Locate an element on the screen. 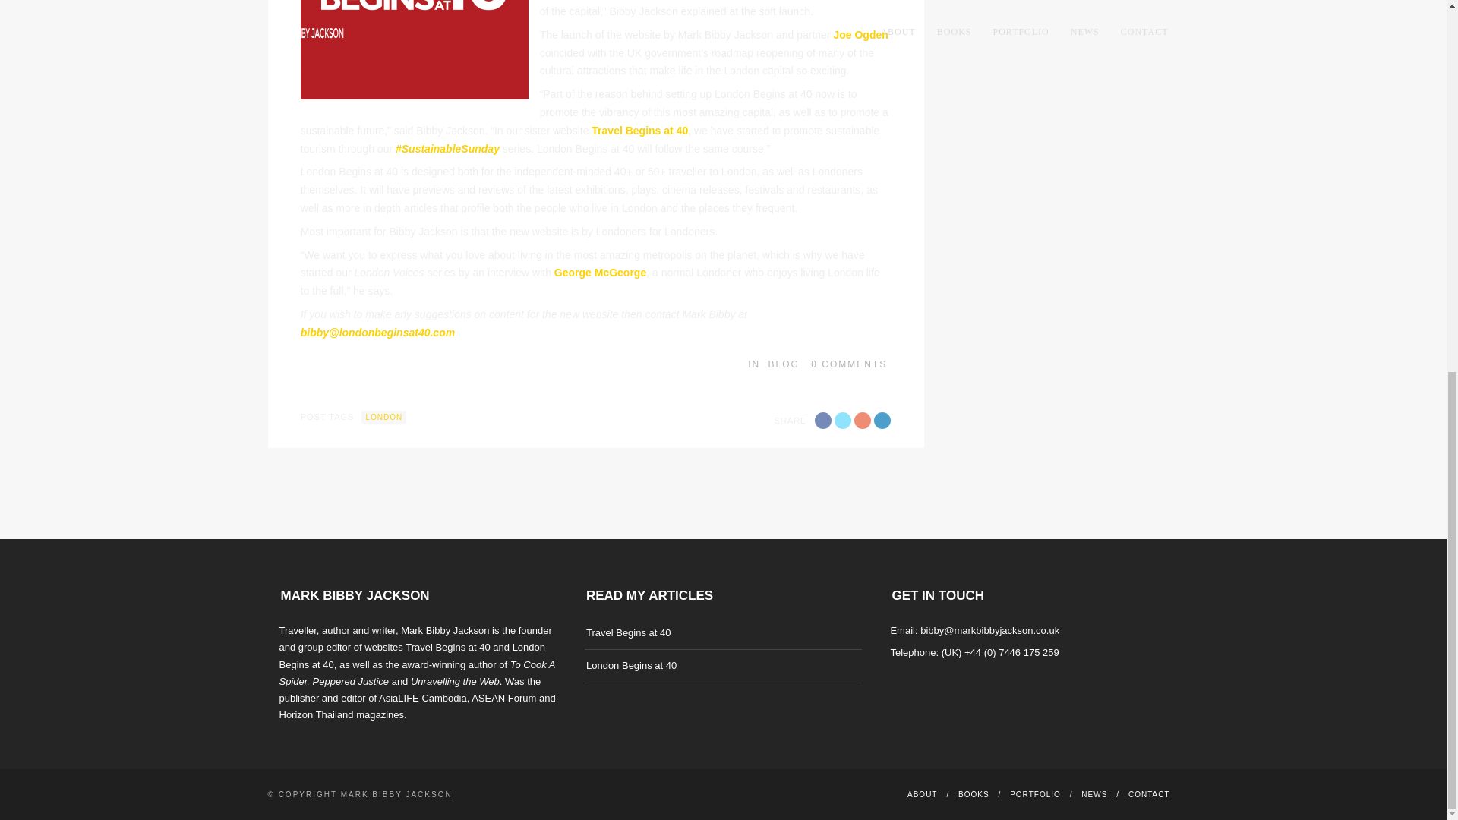 The width and height of the screenshot is (1458, 820). Twitter is located at coordinates (902, 697).